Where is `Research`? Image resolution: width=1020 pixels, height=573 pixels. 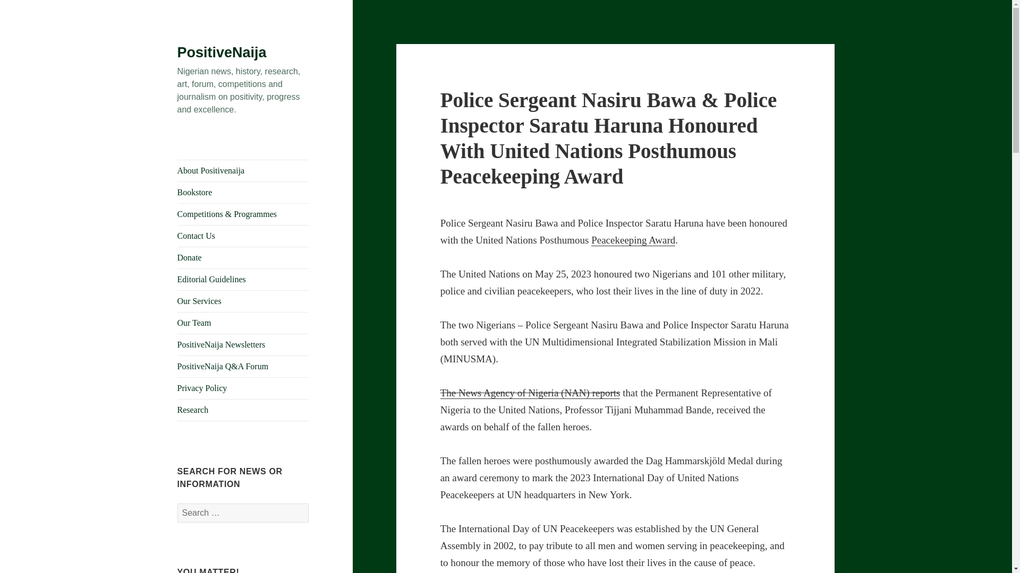 Research is located at coordinates (243, 410).